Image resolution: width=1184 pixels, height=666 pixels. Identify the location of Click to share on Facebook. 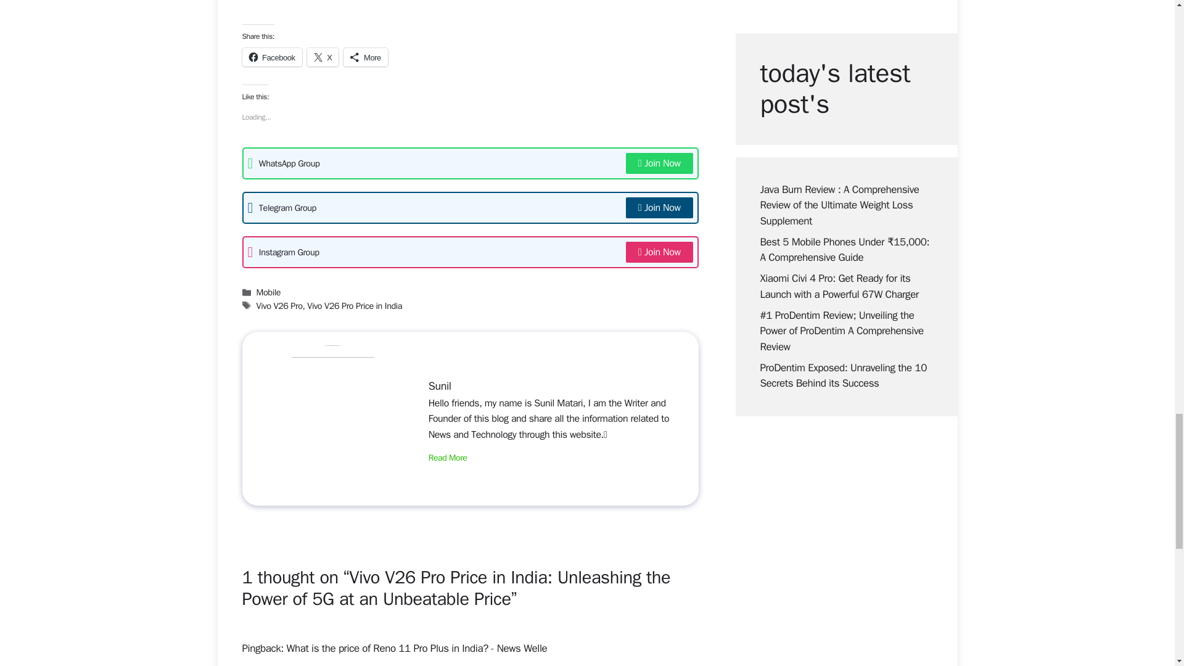
(271, 57).